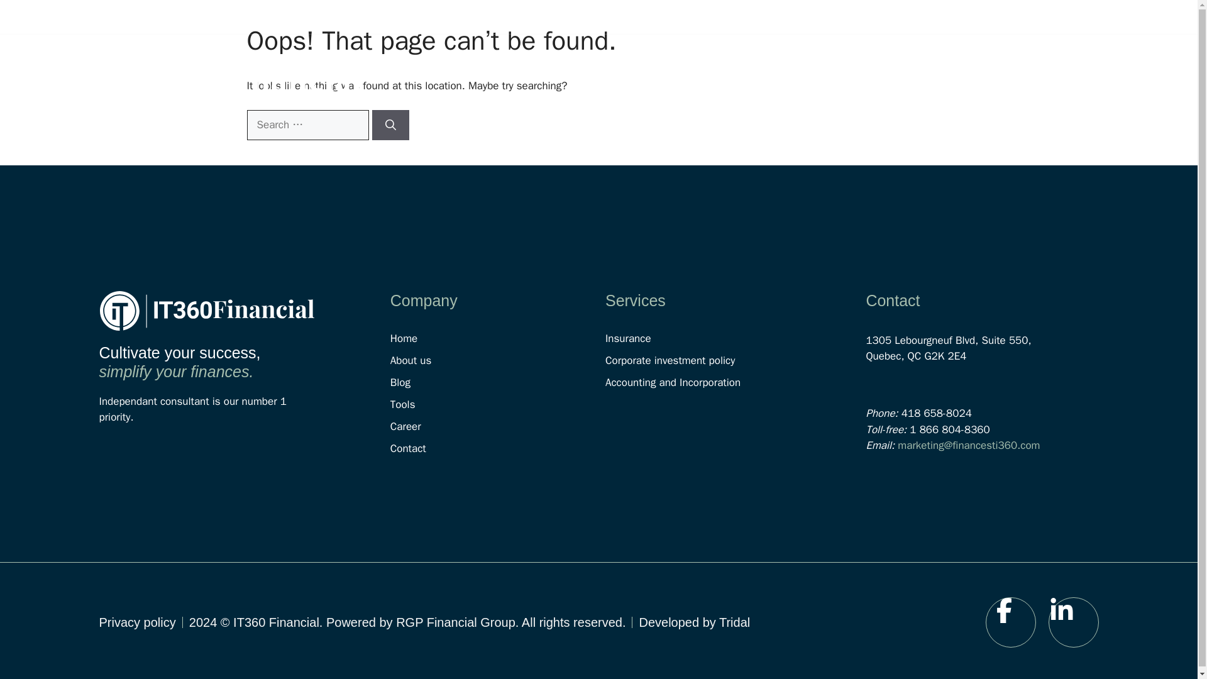  I want to click on Phone: 418 658-8024, so click(839, 16).